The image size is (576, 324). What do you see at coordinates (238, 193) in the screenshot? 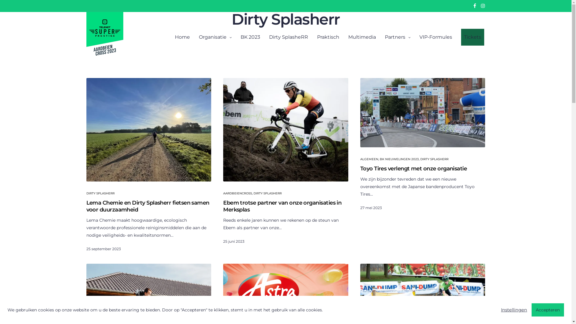
I see `AARDBEIENCROSS` at bounding box center [238, 193].